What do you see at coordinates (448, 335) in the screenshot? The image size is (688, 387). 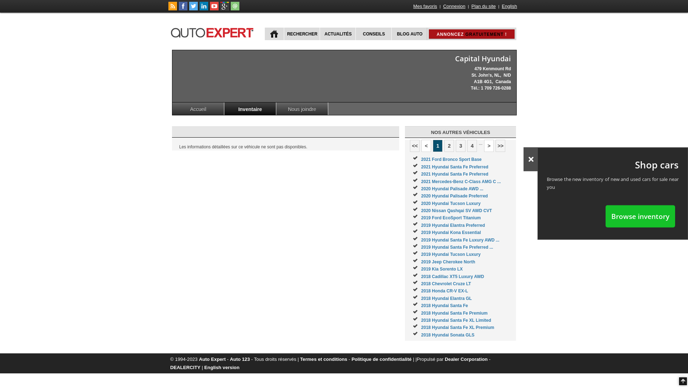 I see `2018 Hyundai Sonata GLS` at bounding box center [448, 335].